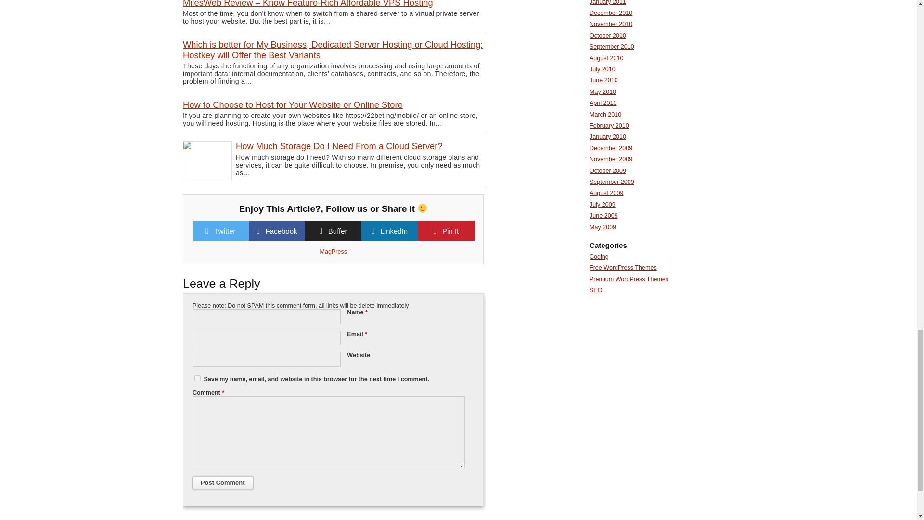  What do you see at coordinates (222, 483) in the screenshot?
I see `Post Comment` at bounding box center [222, 483].